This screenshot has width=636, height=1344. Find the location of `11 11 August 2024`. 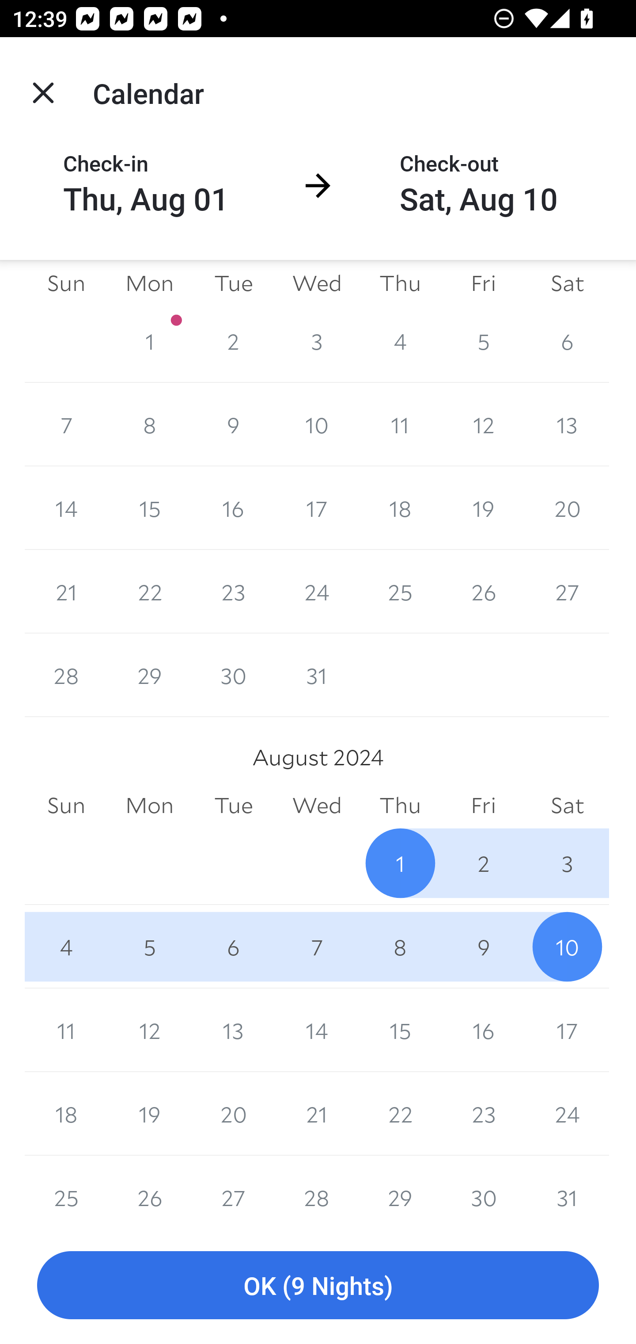

11 11 August 2024 is located at coordinates (66, 1031).